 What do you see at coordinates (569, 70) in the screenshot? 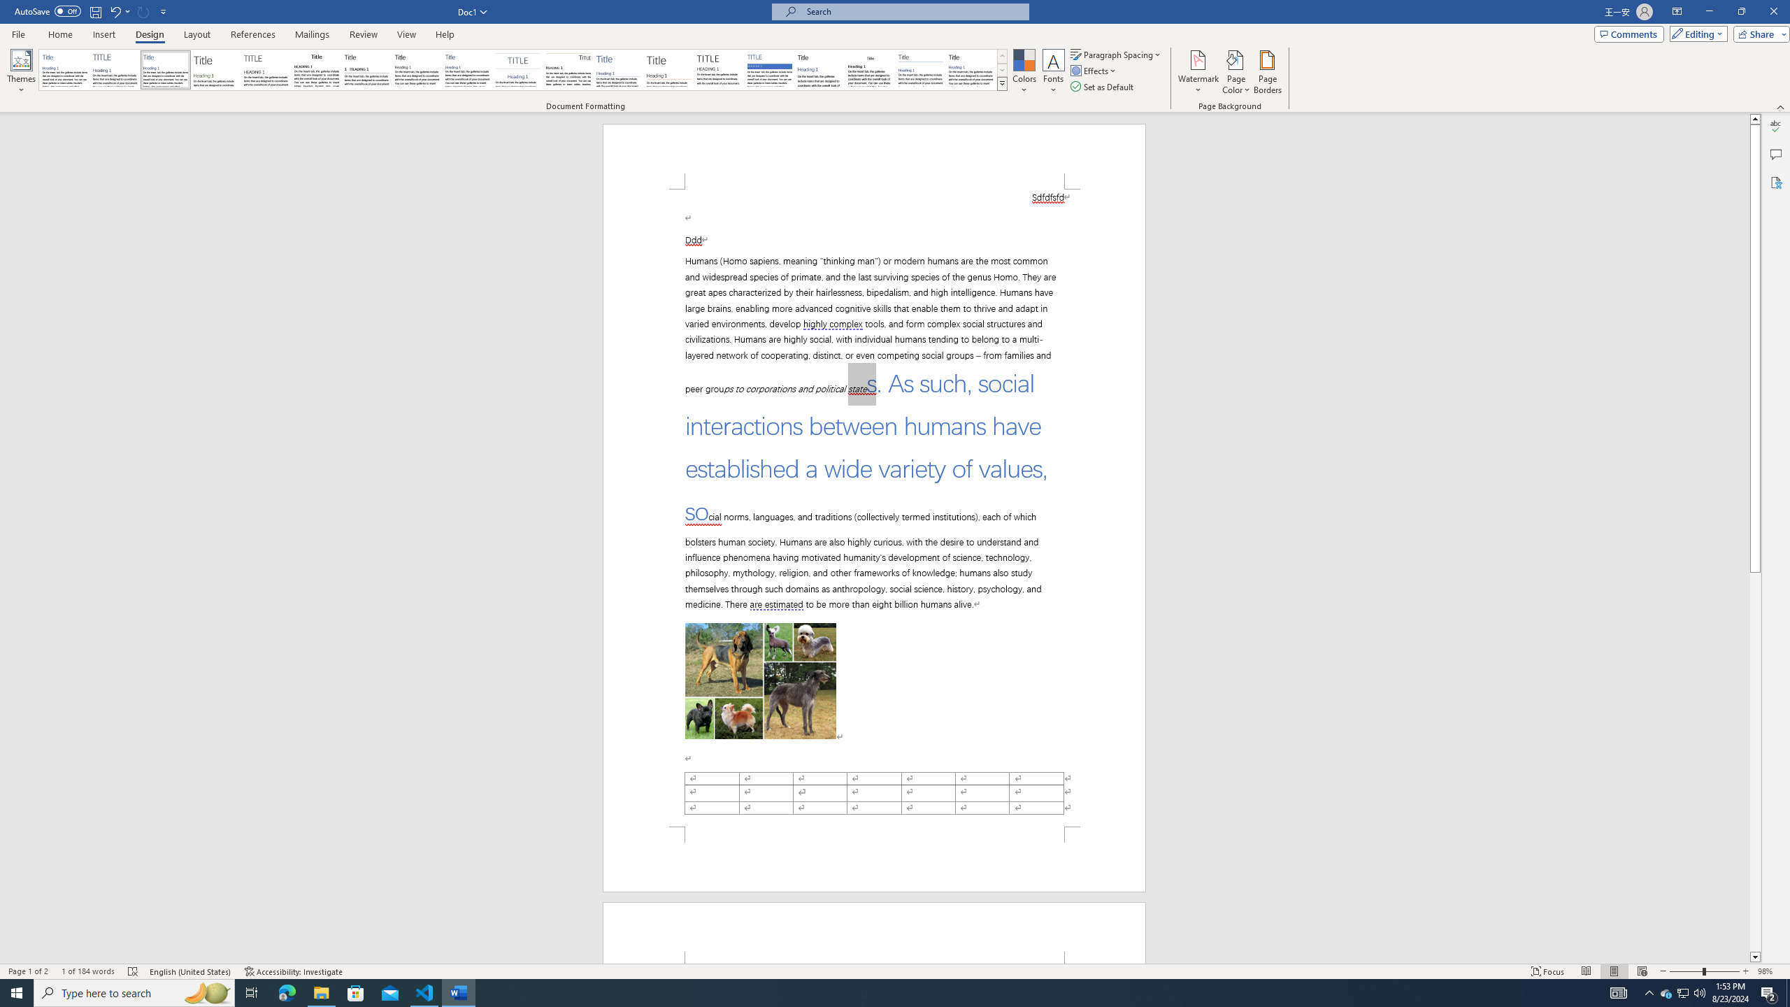
I see `Lines (Distinctive)` at bounding box center [569, 70].